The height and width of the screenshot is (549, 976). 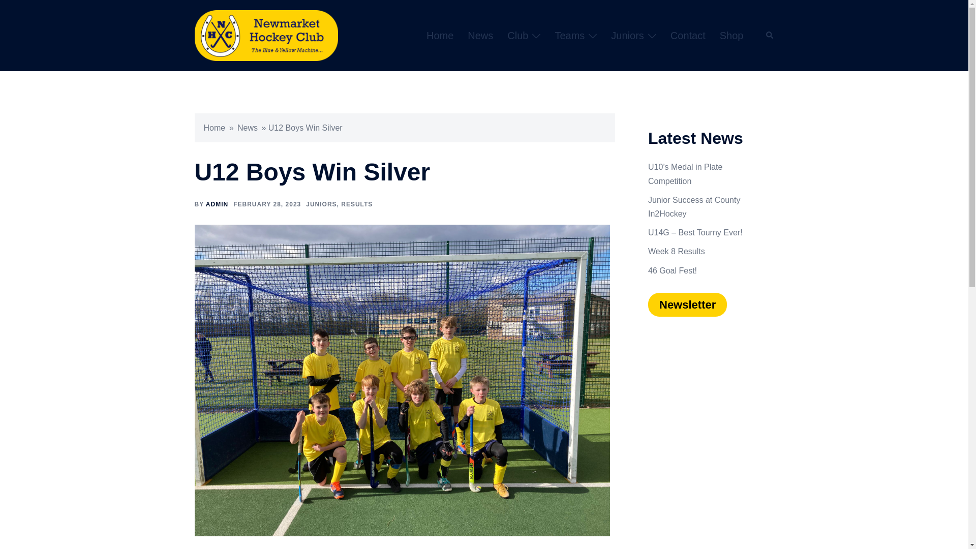 I want to click on Newmarket Hockey Club, so click(x=266, y=35).